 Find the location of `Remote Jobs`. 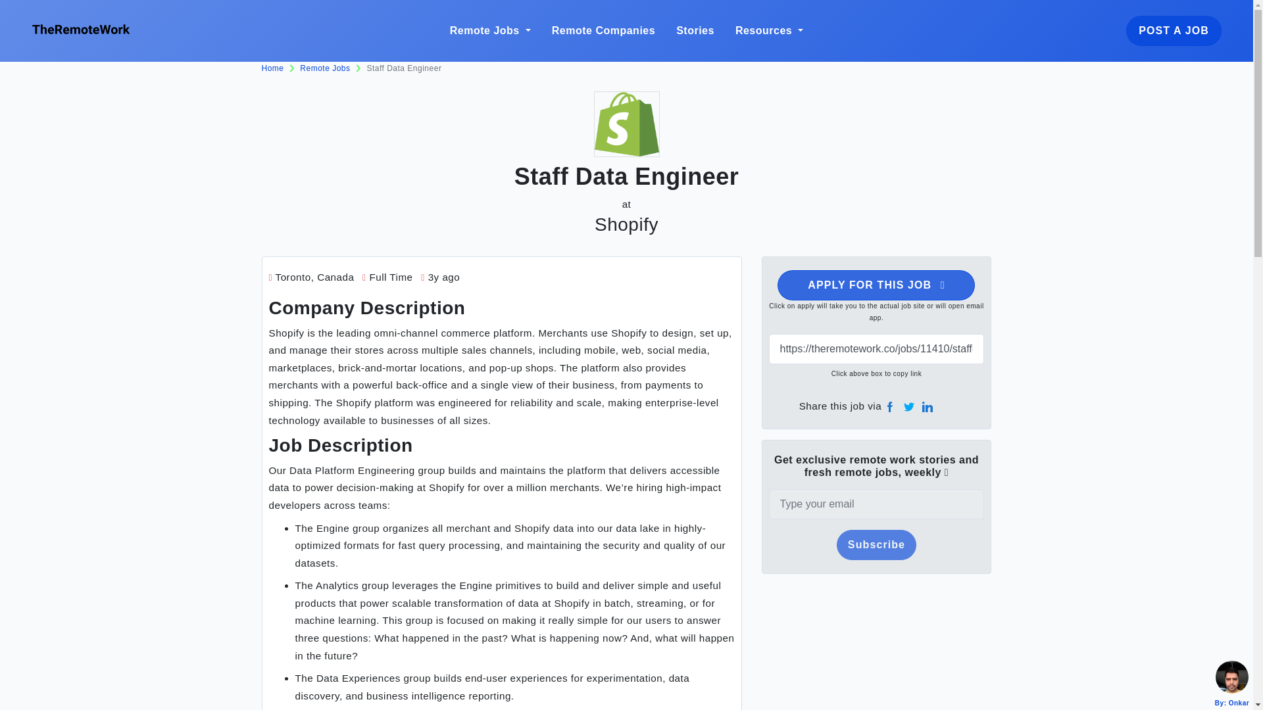

Remote Jobs is located at coordinates (489, 30).